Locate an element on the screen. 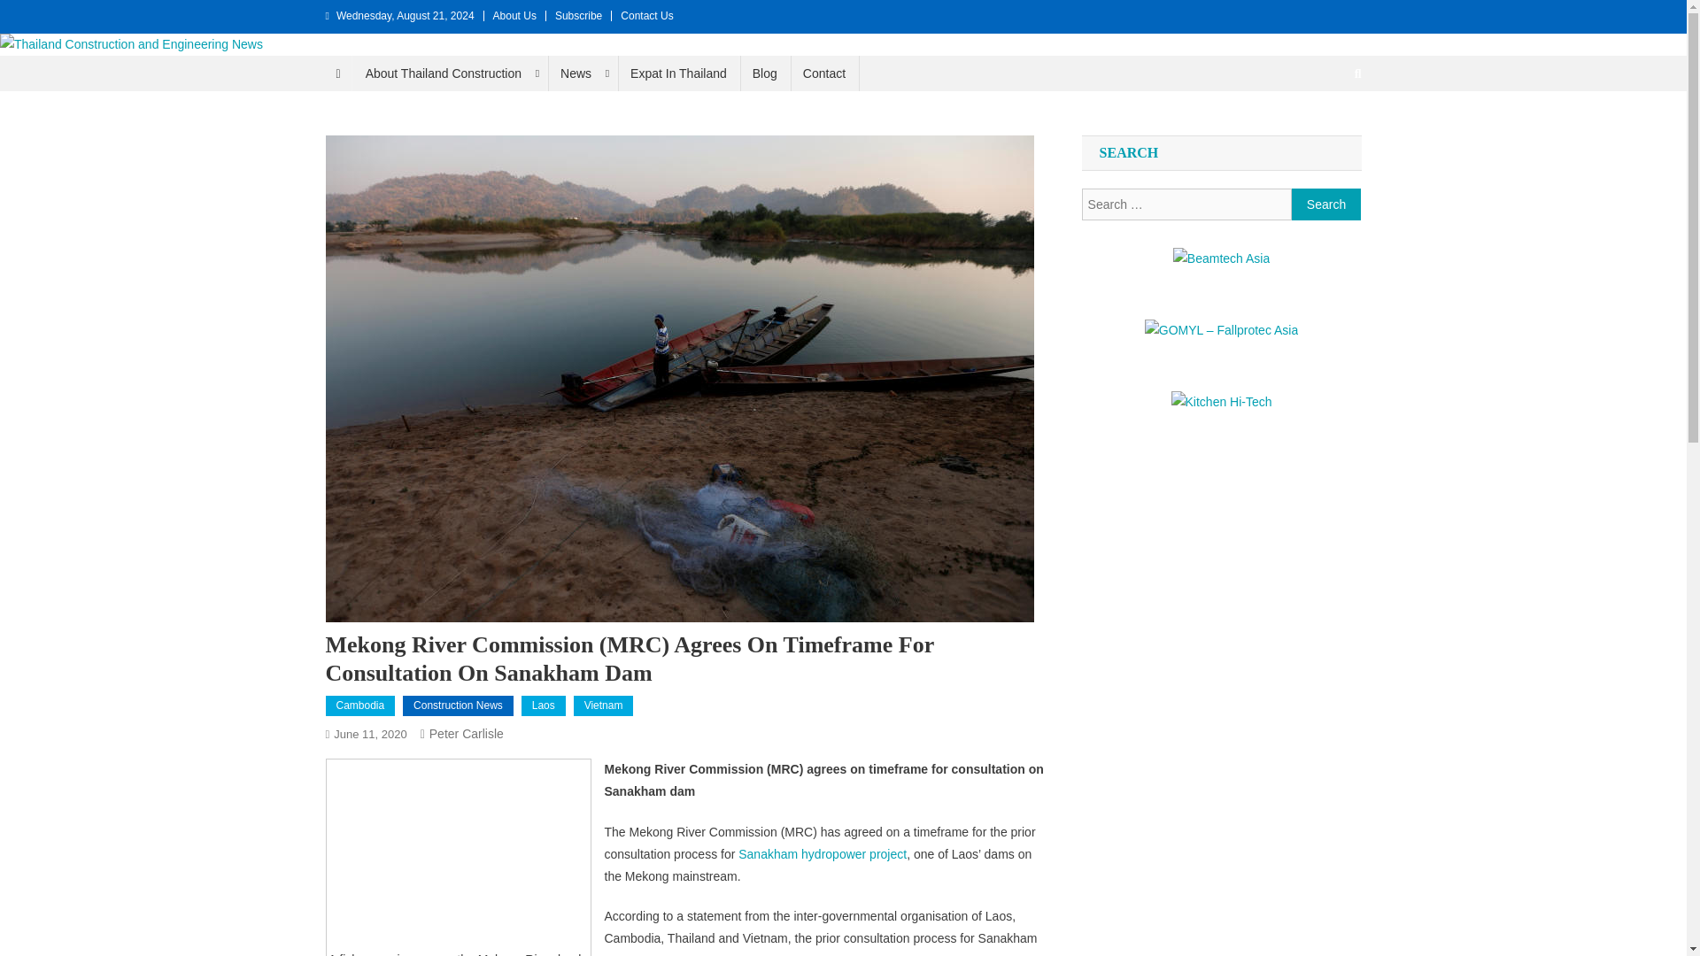 Image resolution: width=1700 pixels, height=956 pixels. Search is located at coordinates (1326, 204).